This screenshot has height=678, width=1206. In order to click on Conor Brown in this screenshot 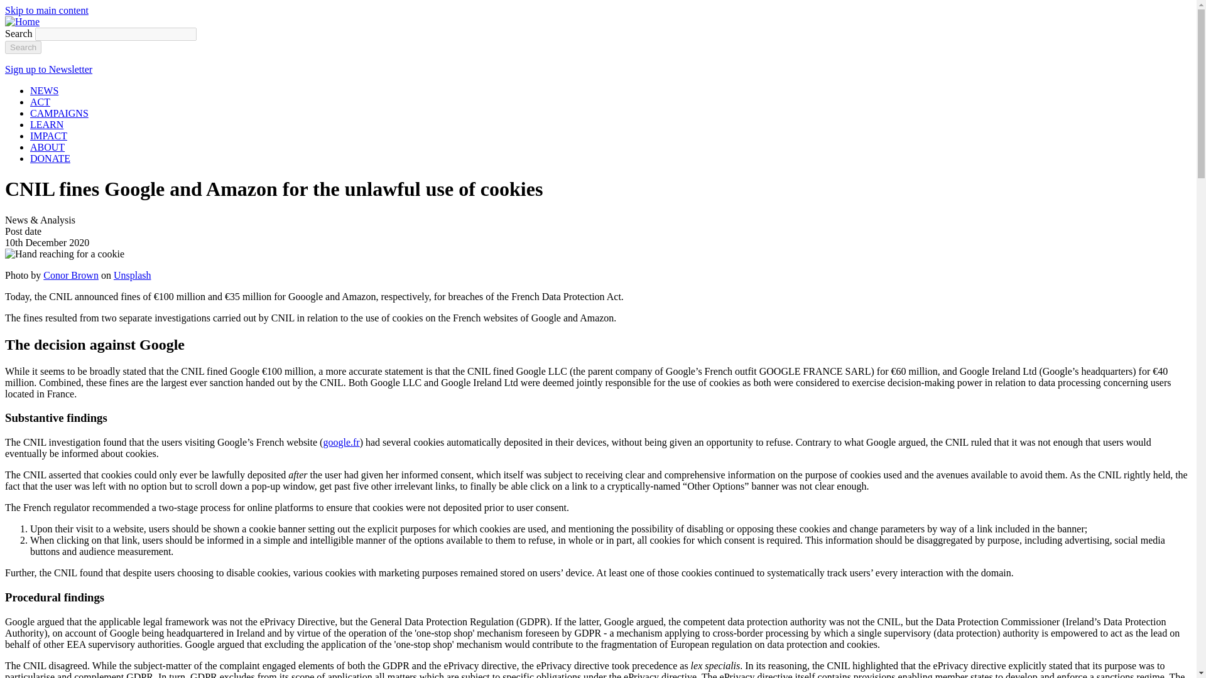, I will do `click(71, 275)`.